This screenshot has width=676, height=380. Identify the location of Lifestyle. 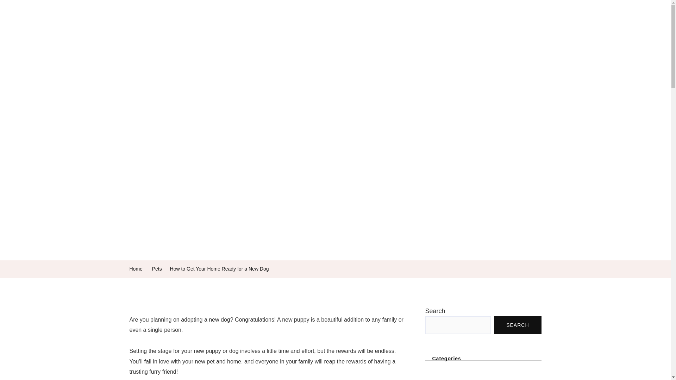
(432, 23).